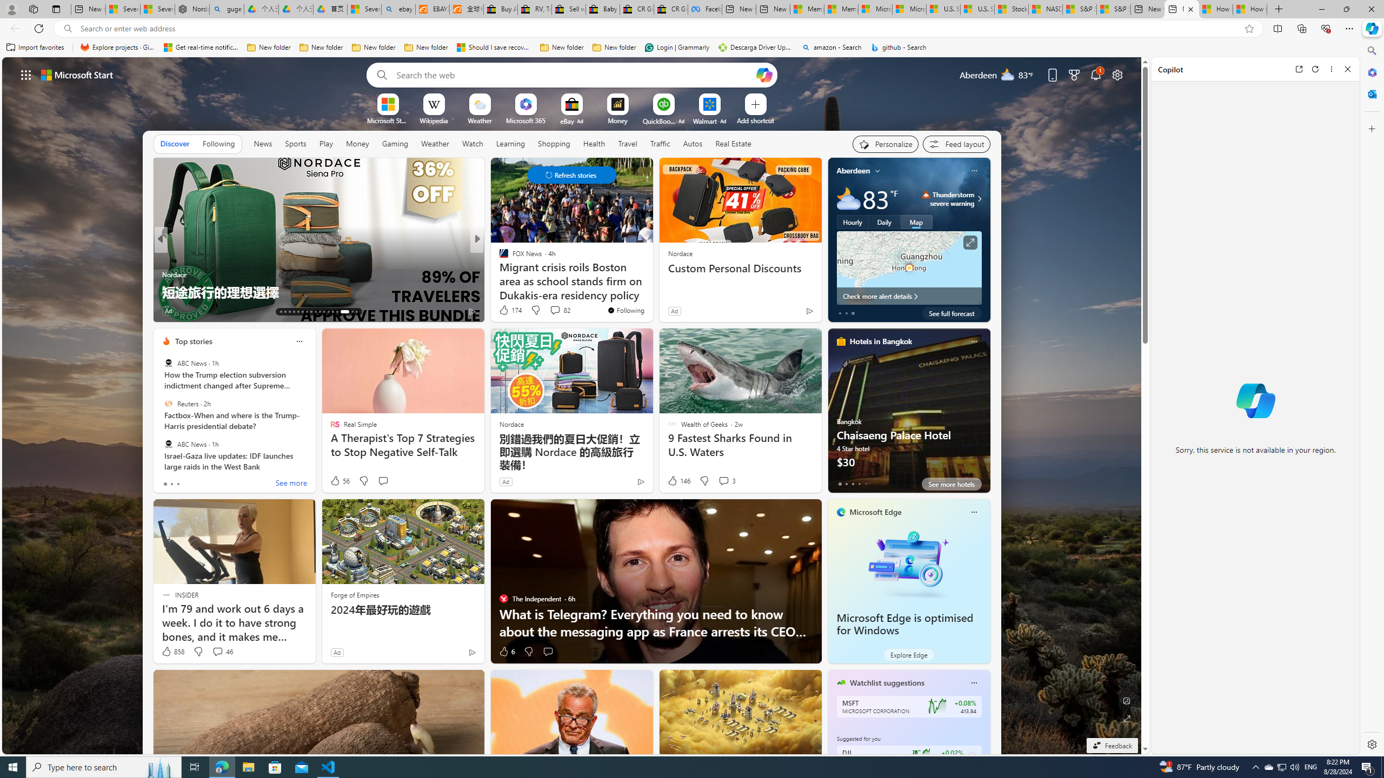  I want to click on Health, so click(594, 144).